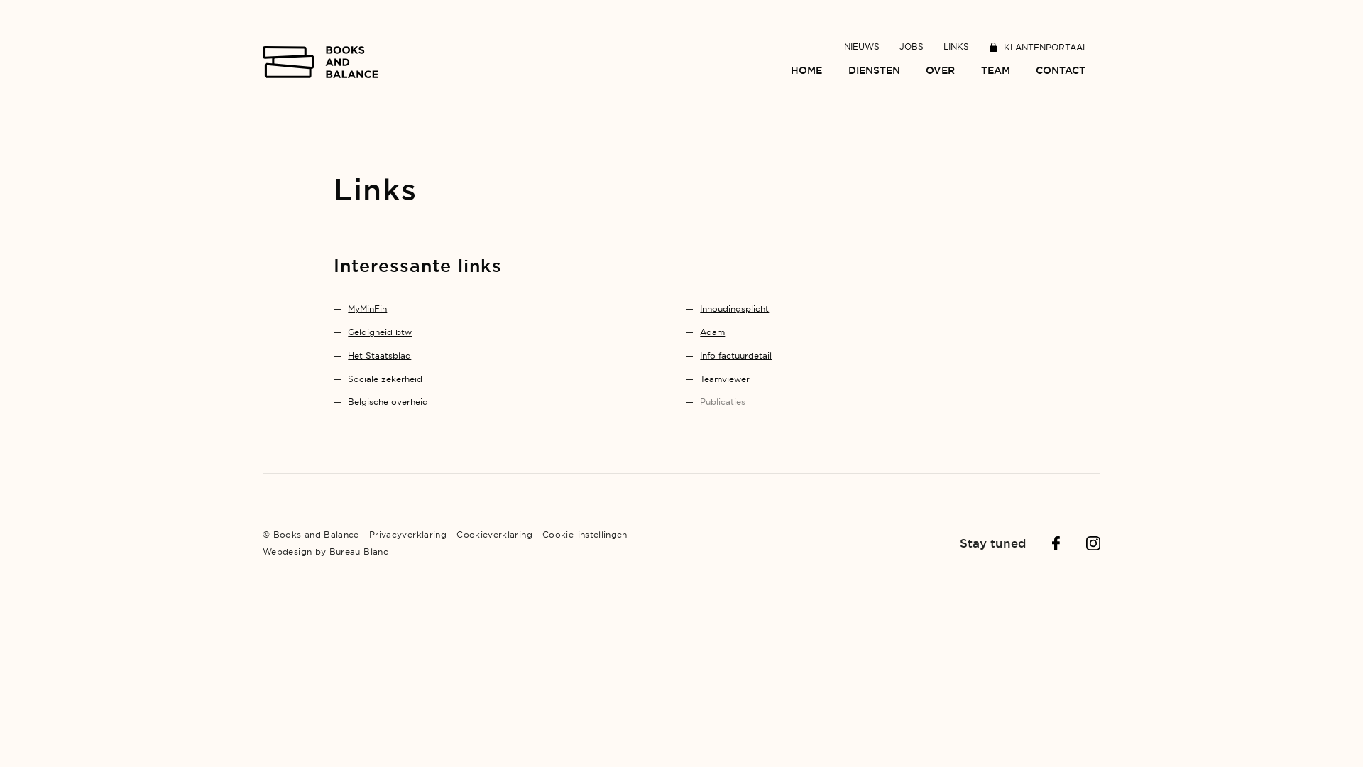 This screenshot has width=1363, height=767. Describe the element at coordinates (407, 534) in the screenshot. I see `Privacyverklaring` at that location.